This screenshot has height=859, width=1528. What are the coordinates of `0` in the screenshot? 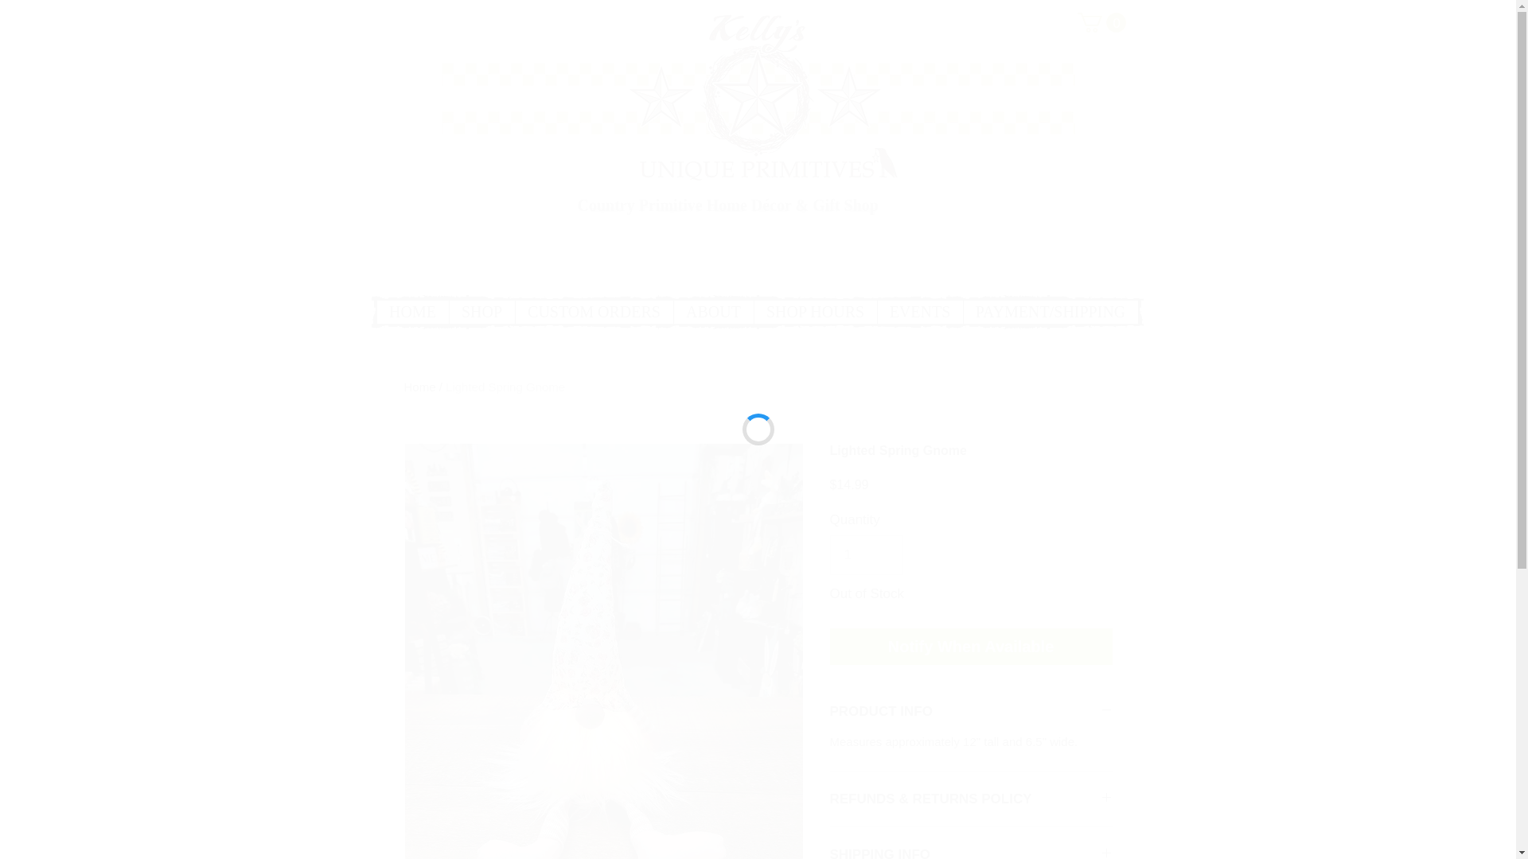 It's located at (1101, 22).